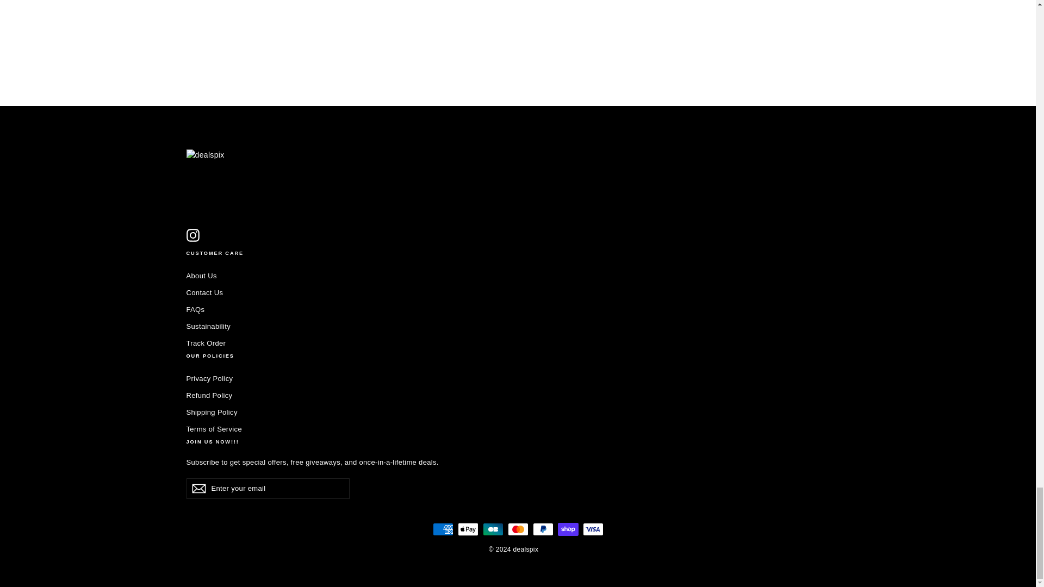  Describe the element at coordinates (192, 235) in the screenshot. I see `dealspix on Instagram` at that location.